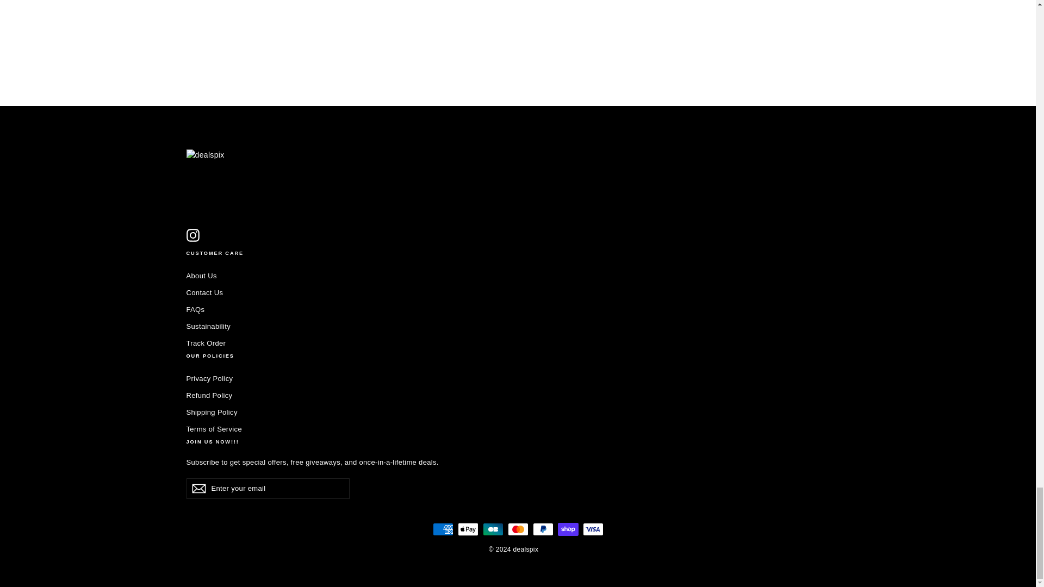  Describe the element at coordinates (192, 235) in the screenshot. I see `dealspix on Instagram` at that location.